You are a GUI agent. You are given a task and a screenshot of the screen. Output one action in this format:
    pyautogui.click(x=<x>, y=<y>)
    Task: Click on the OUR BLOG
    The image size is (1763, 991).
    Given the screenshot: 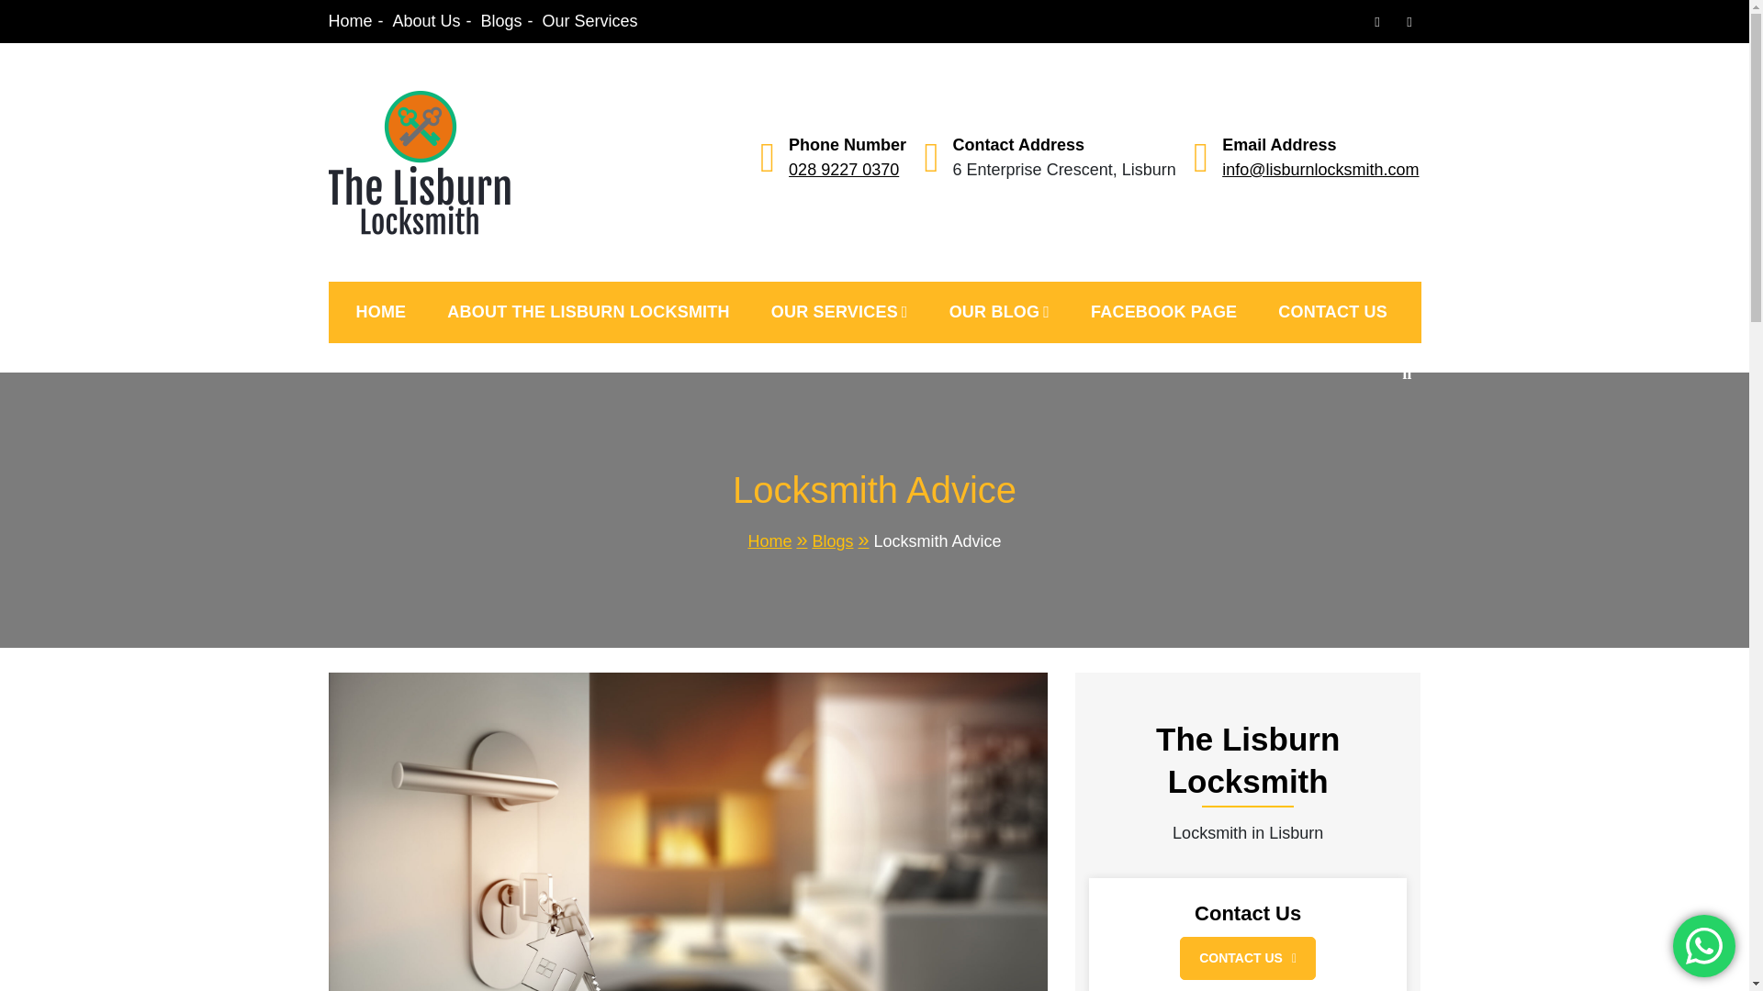 What is the action you would take?
    pyautogui.click(x=999, y=312)
    